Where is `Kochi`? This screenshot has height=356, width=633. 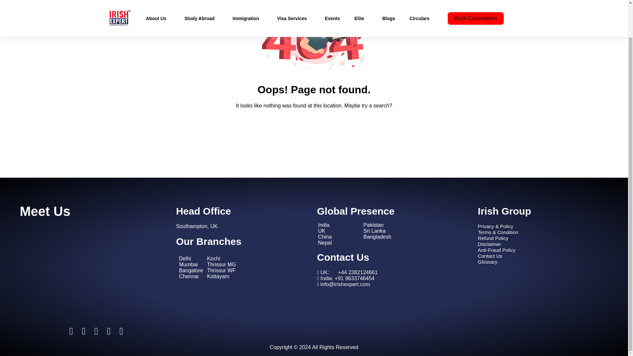
Kochi is located at coordinates (214, 258).